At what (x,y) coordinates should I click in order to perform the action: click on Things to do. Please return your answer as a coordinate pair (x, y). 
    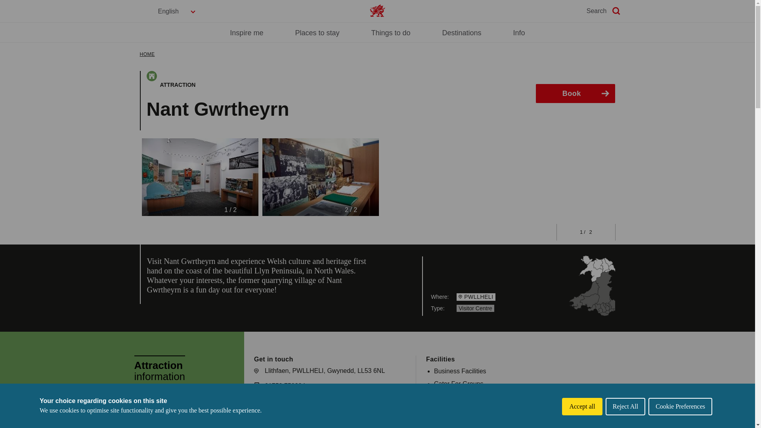
    Looking at the image, I should click on (390, 32).